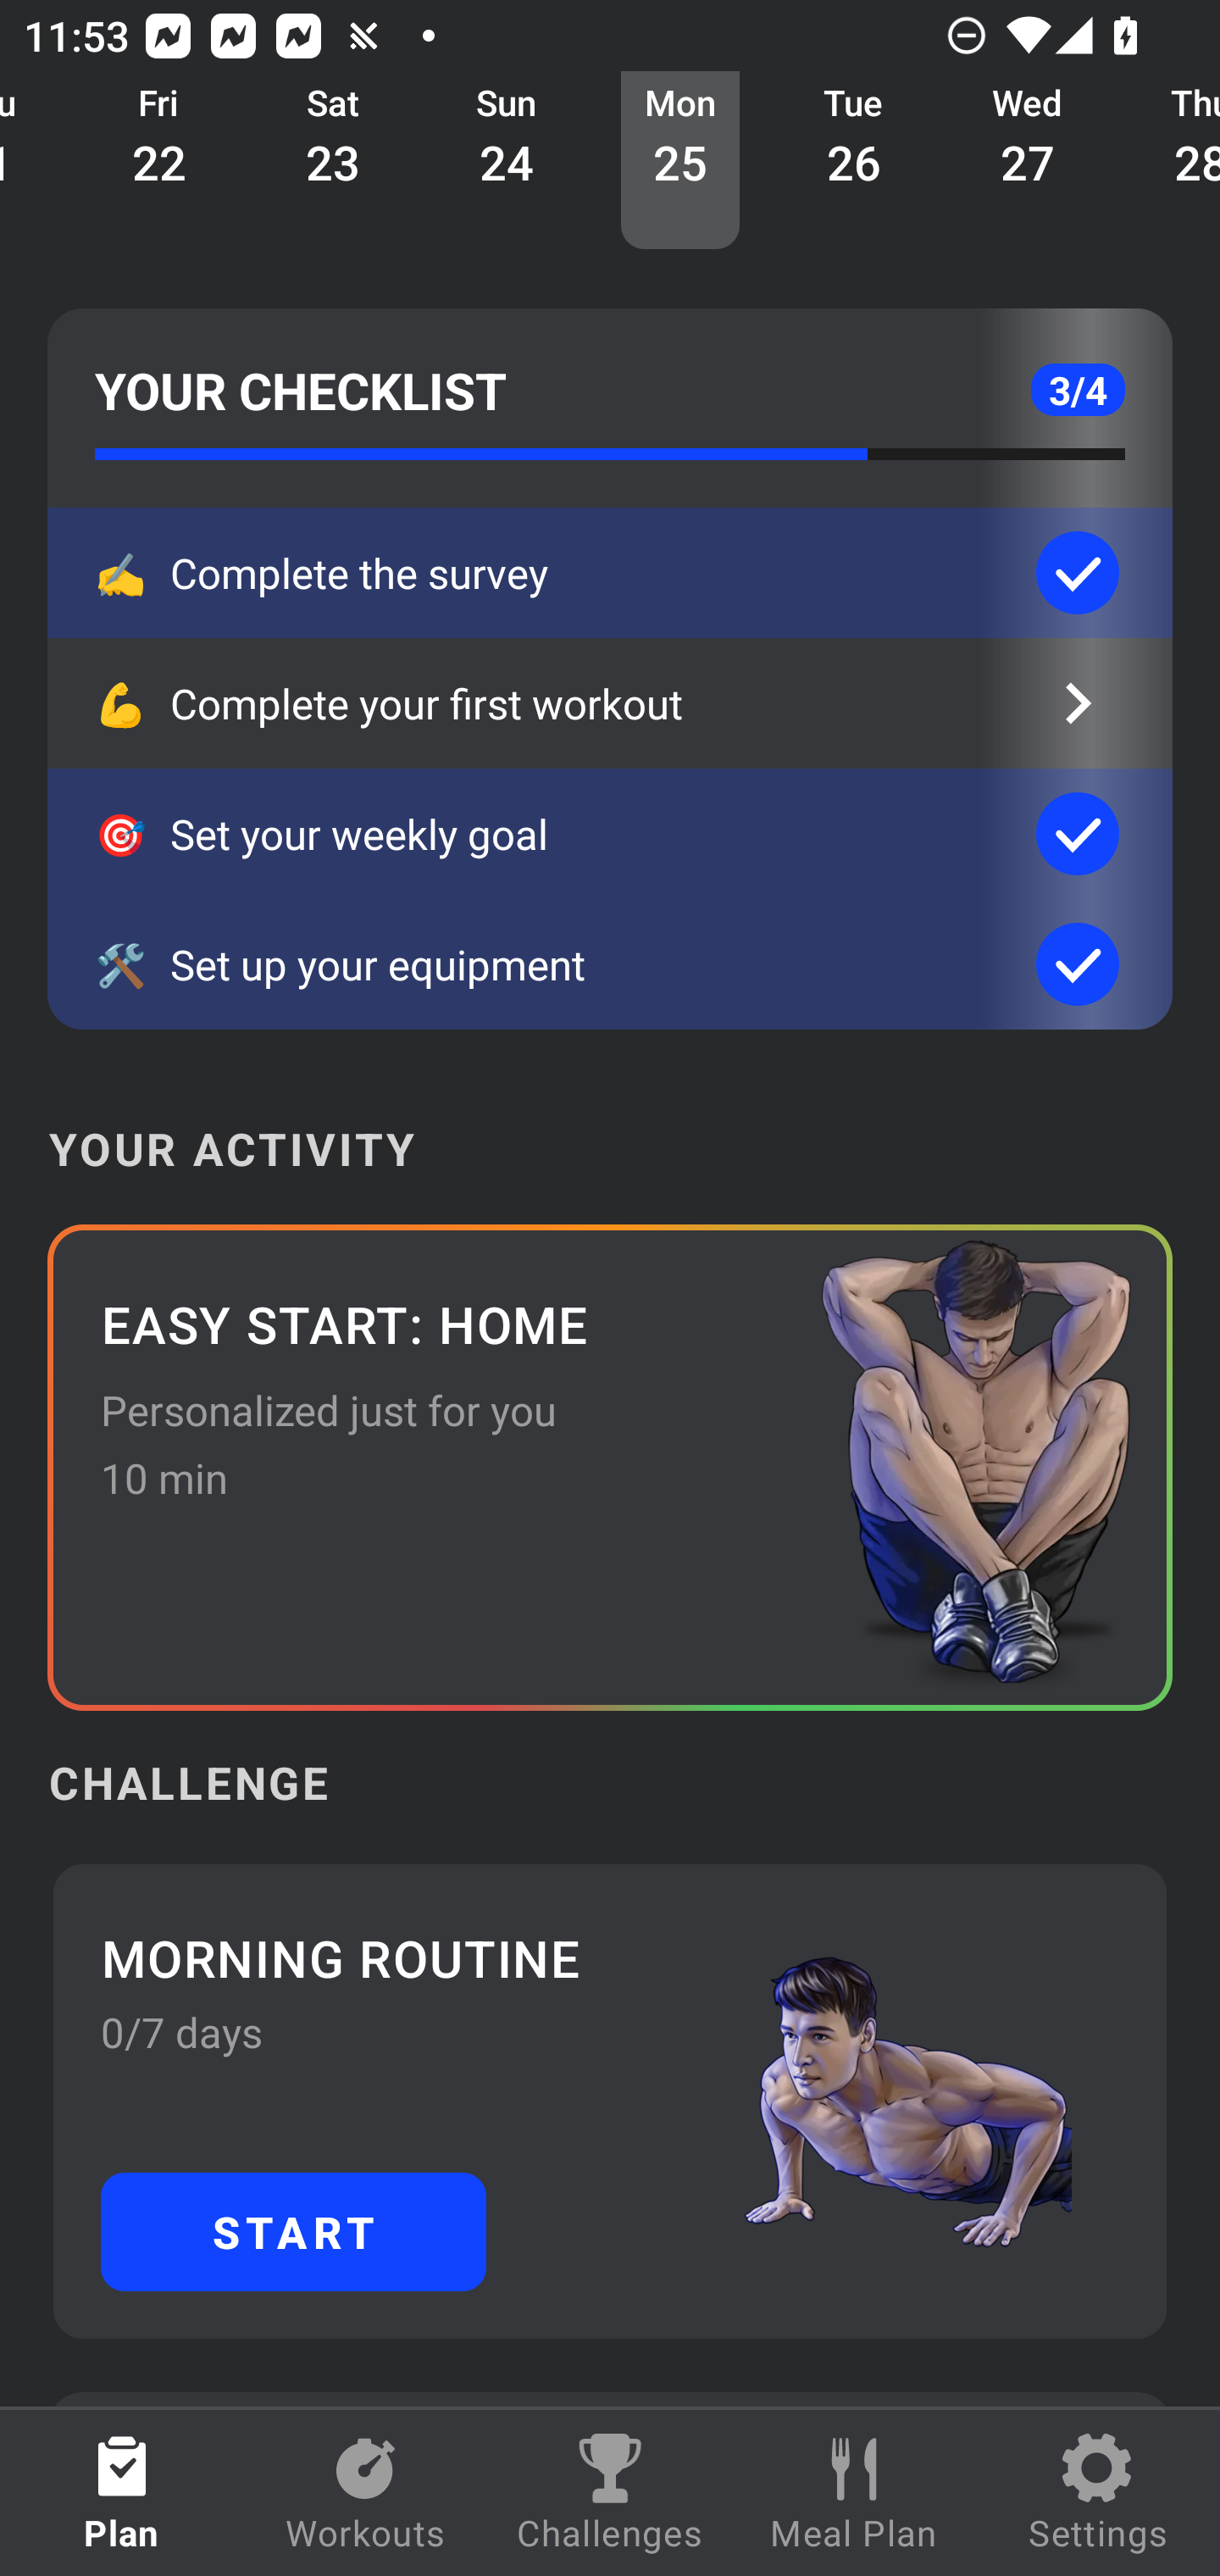 This screenshot has width=1220, height=2576. I want to click on Sun 24, so click(507, 161).